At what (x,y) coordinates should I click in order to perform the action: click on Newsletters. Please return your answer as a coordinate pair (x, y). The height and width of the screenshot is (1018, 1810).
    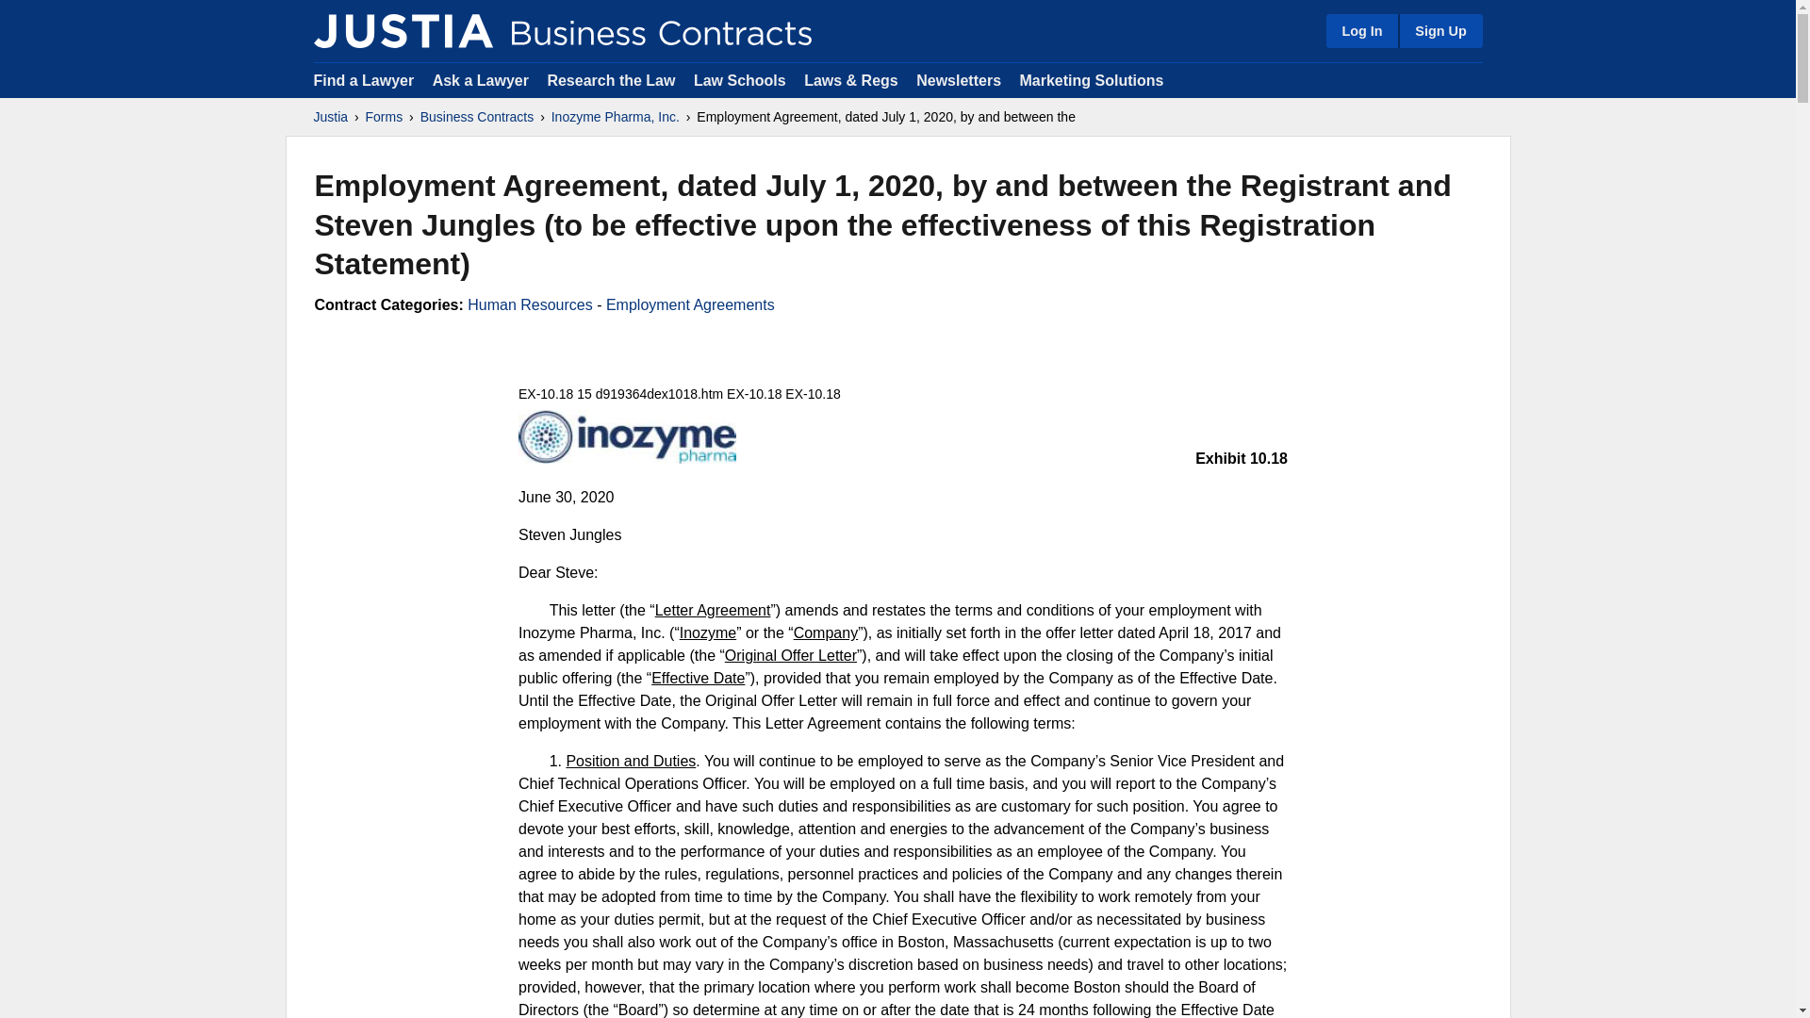
    Looking at the image, I should click on (958, 79).